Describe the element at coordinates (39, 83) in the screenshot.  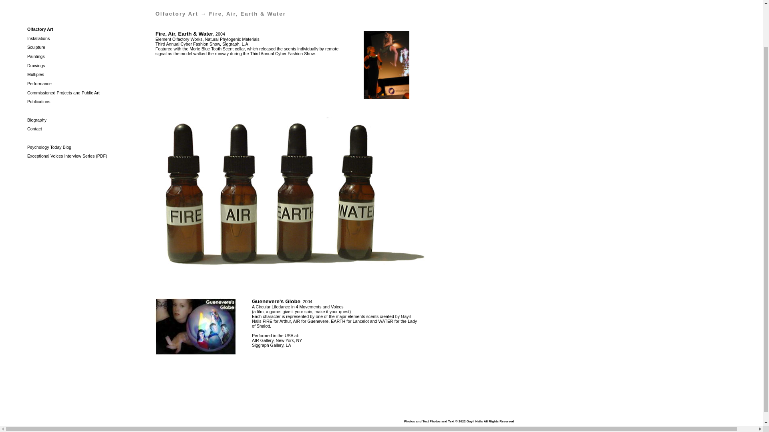
I see `Performance` at that location.